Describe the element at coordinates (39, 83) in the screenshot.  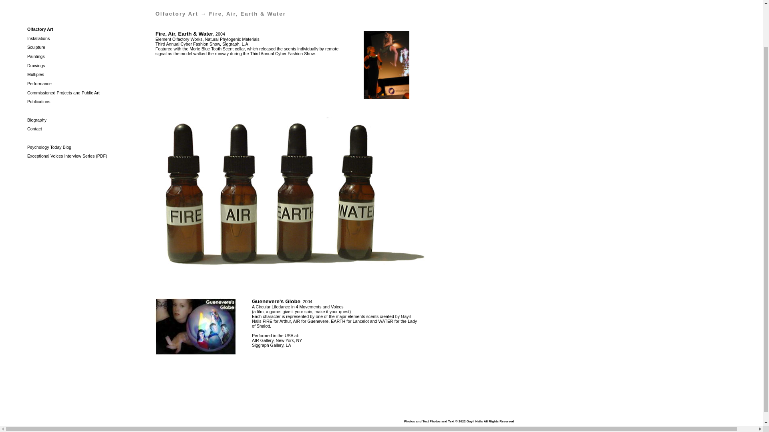
I see `Performance` at that location.